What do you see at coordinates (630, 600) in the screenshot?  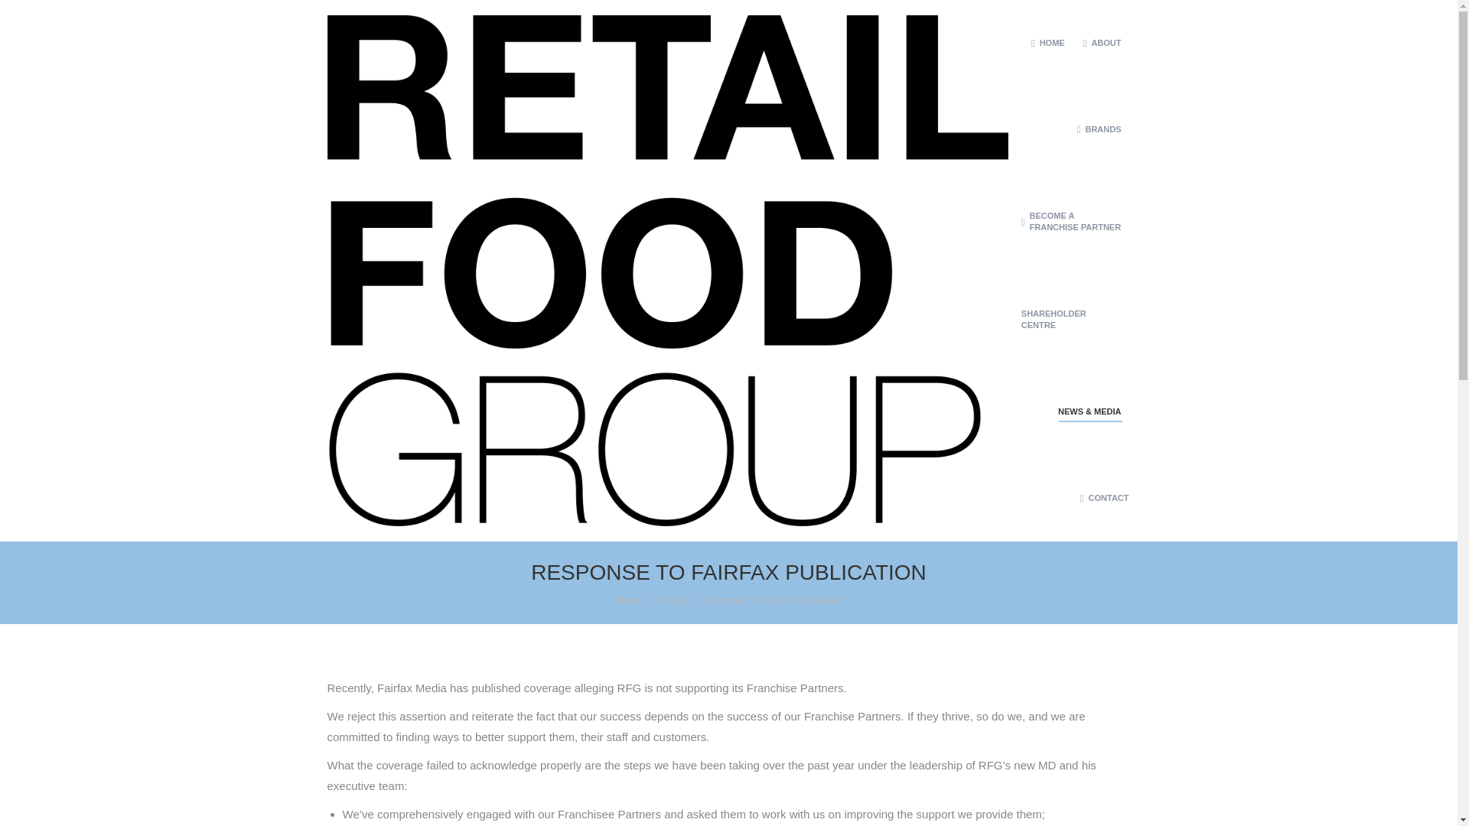 I see `Home` at bounding box center [630, 600].